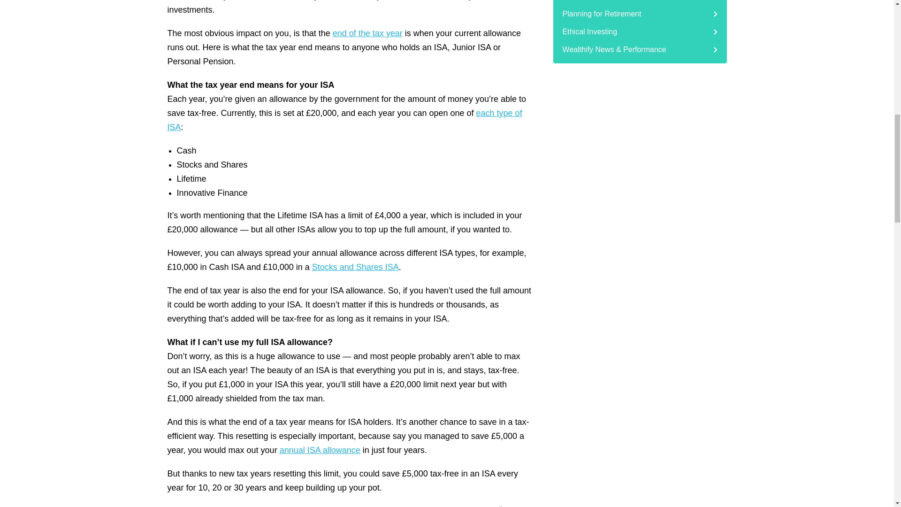  Describe the element at coordinates (344, 120) in the screenshot. I see `each type of ISA` at that location.